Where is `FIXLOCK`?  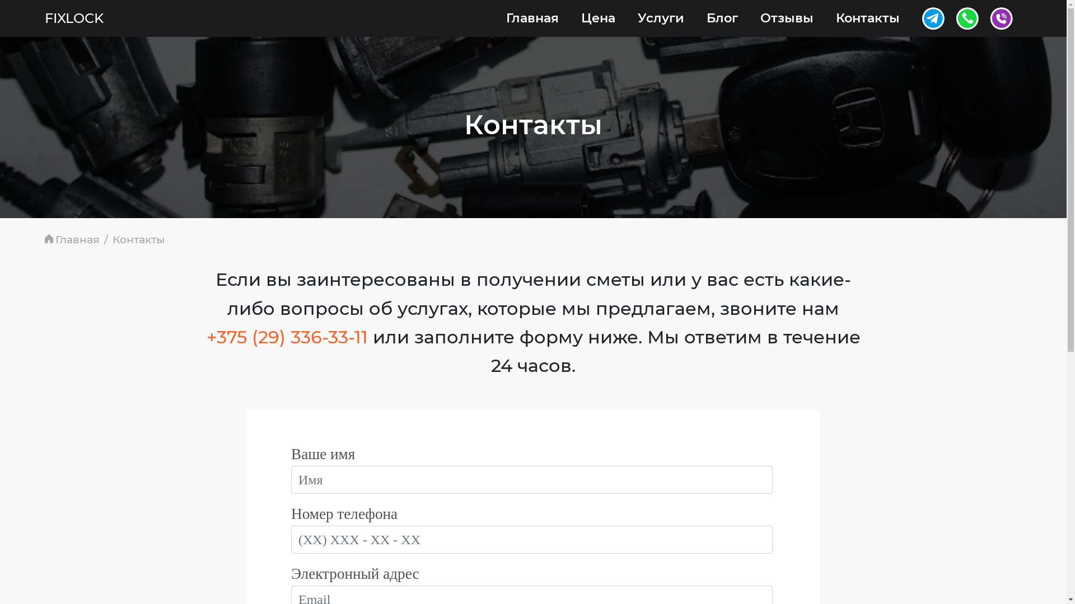
FIXLOCK is located at coordinates (74, 18).